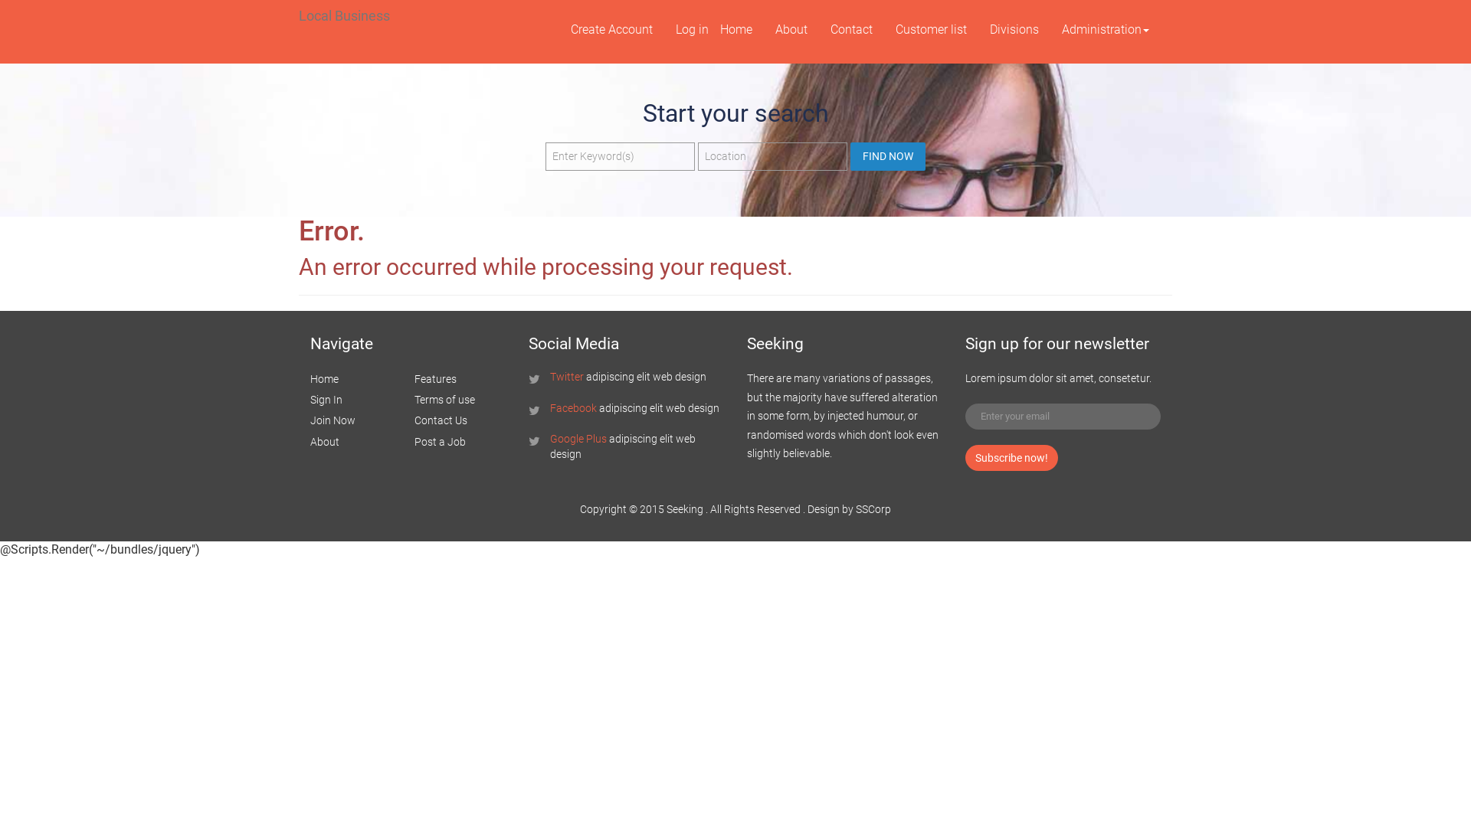 The height and width of the screenshot is (827, 1471). Describe the element at coordinates (326, 400) in the screenshot. I see `Sign In` at that location.